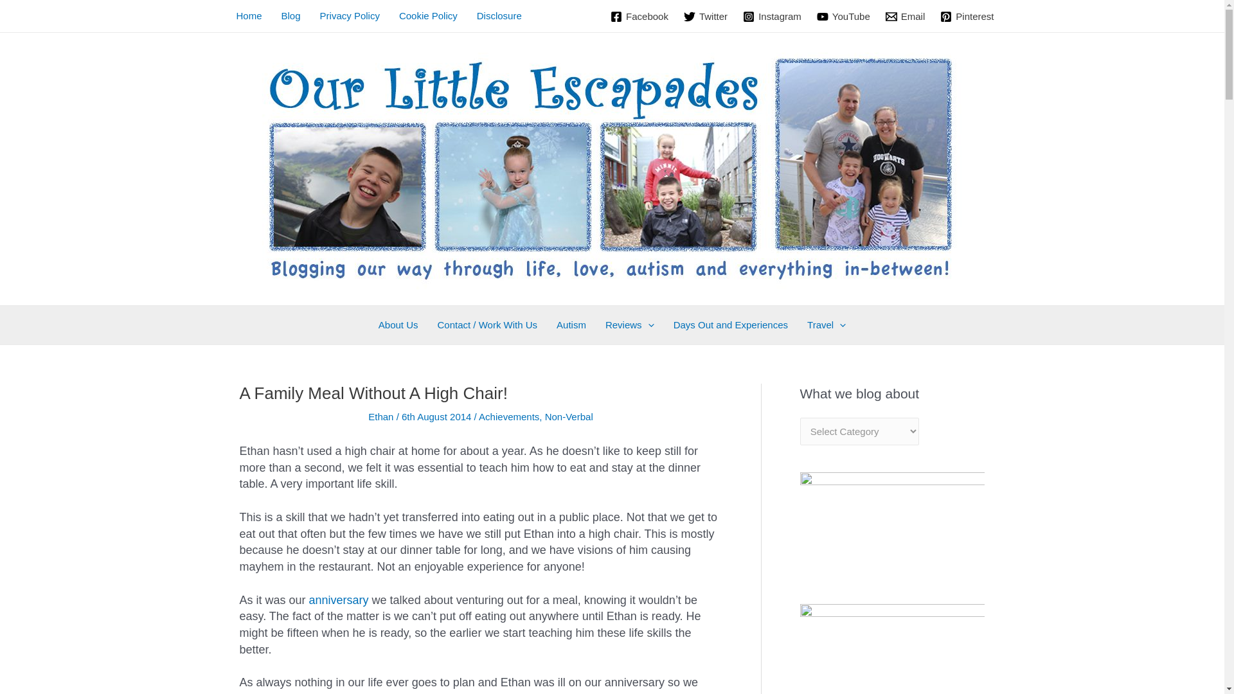  What do you see at coordinates (571, 325) in the screenshot?
I see `Autism` at bounding box center [571, 325].